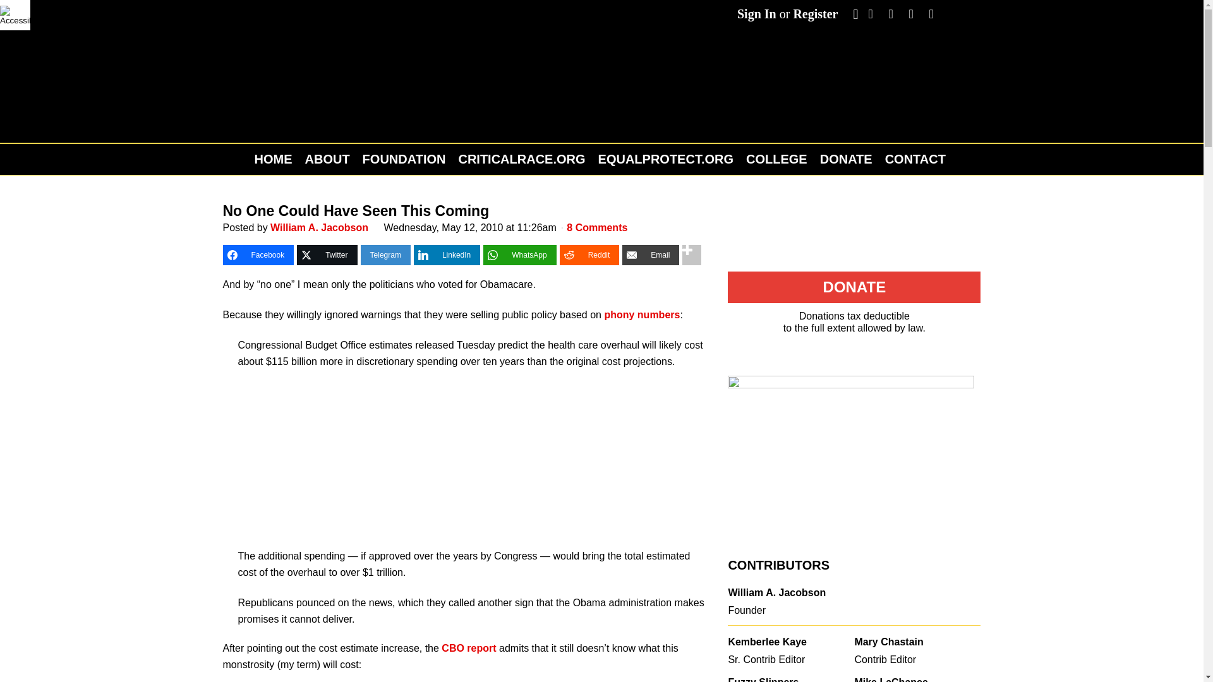  I want to click on Share on Facebook, so click(258, 255).